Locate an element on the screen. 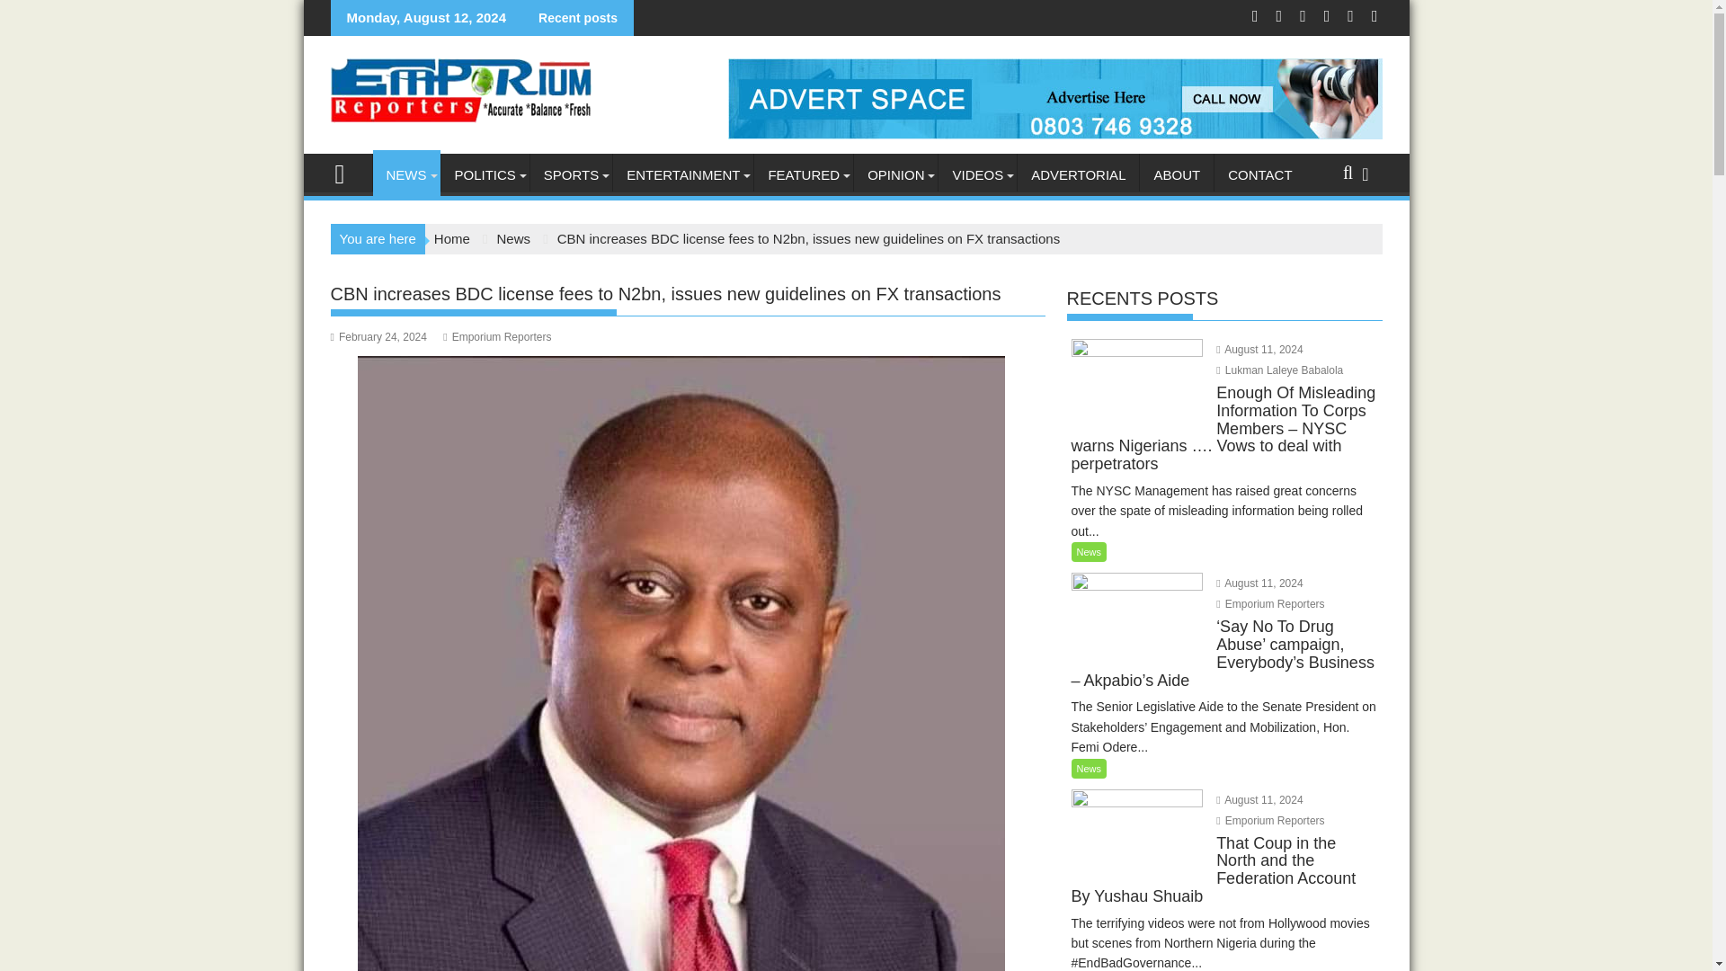  FEATURED is located at coordinates (804, 174).